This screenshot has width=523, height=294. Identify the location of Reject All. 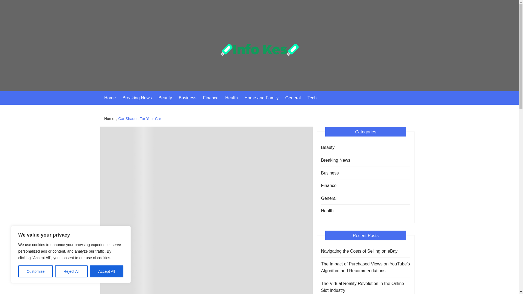
(71, 271).